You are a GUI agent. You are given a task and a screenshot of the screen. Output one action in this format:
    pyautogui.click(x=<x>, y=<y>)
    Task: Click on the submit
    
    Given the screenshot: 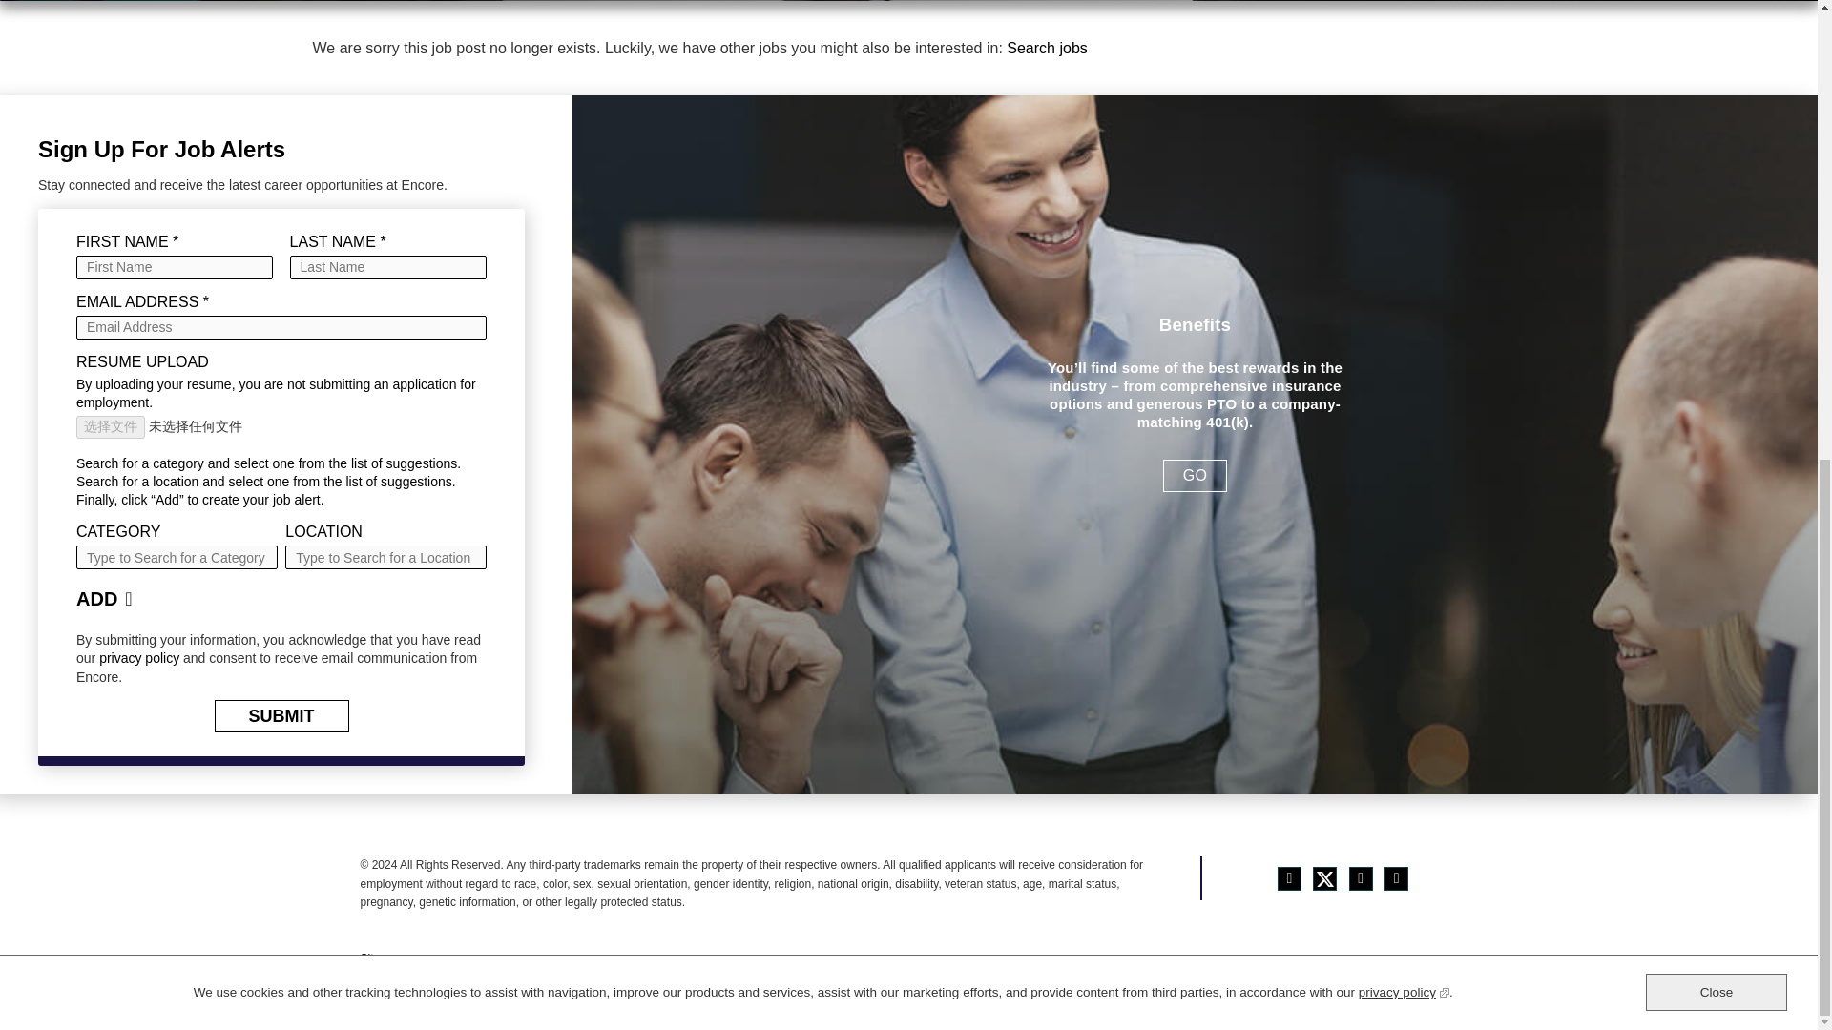 What is the action you would take?
    pyautogui.click(x=281, y=716)
    